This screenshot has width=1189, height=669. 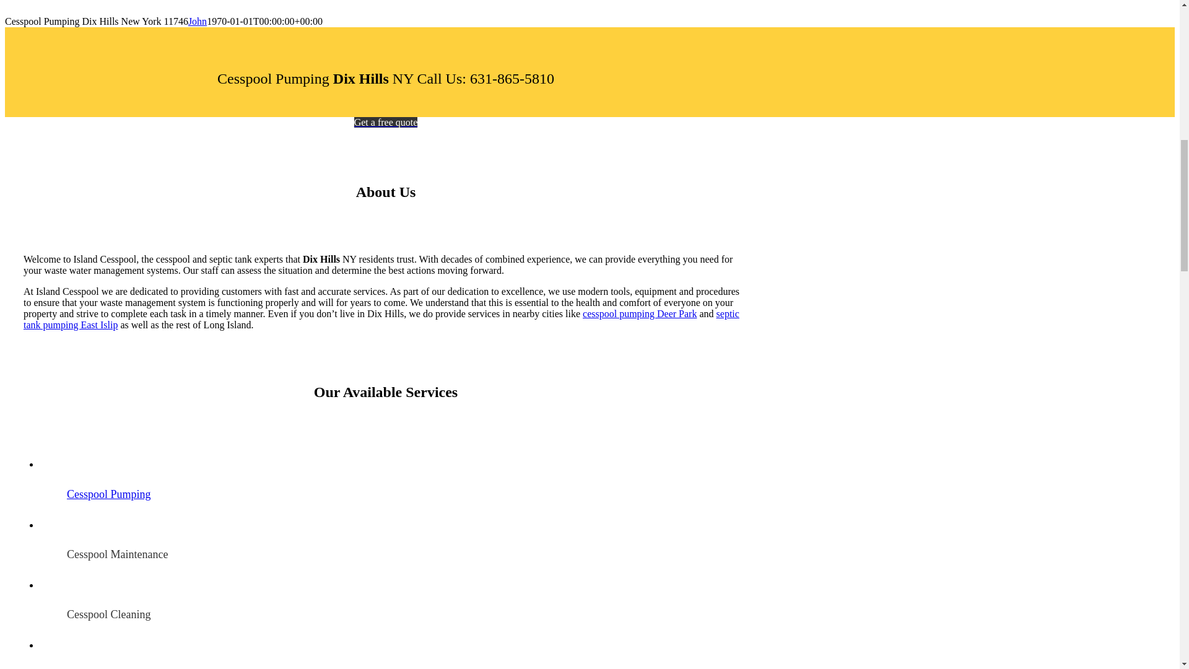 What do you see at coordinates (381, 319) in the screenshot?
I see `septic tank pumping East Islip` at bounding box center [381, 319].